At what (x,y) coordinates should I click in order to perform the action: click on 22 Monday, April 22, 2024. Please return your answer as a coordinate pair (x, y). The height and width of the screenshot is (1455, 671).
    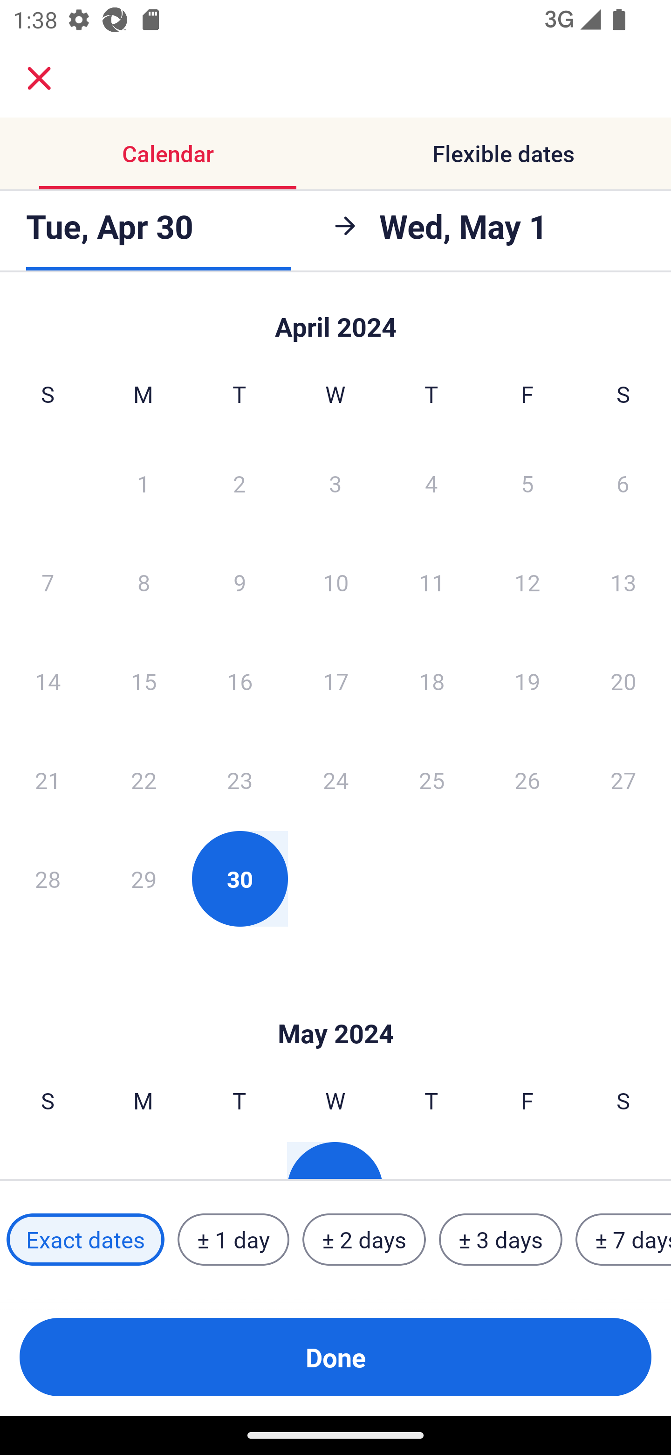
    Looking at the image, I should click on (144, 780).